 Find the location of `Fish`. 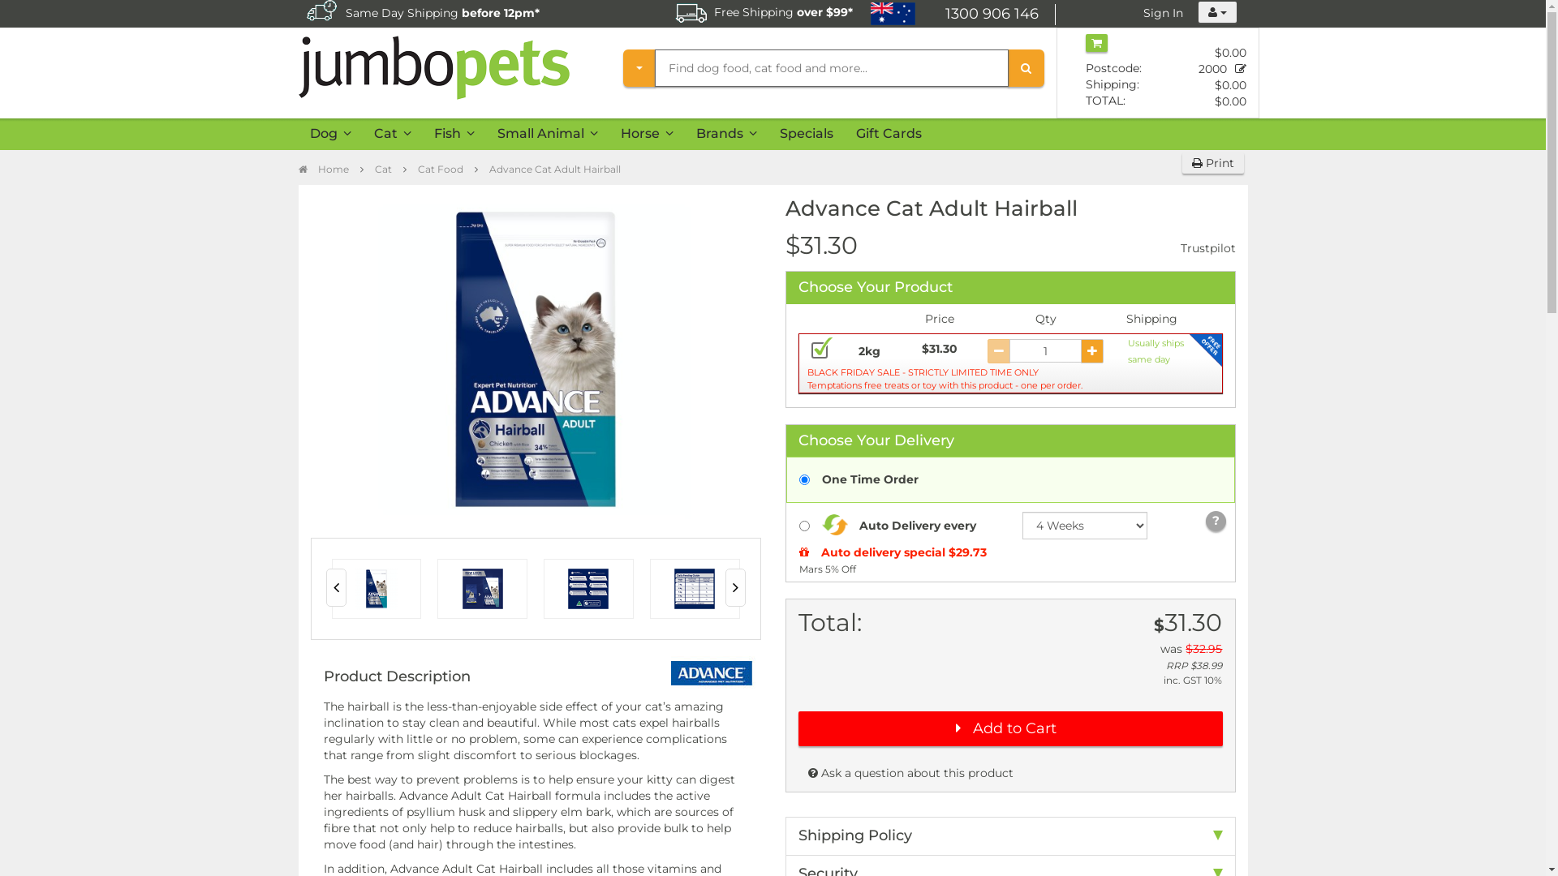

Fish is located at coordinates (454, 135).